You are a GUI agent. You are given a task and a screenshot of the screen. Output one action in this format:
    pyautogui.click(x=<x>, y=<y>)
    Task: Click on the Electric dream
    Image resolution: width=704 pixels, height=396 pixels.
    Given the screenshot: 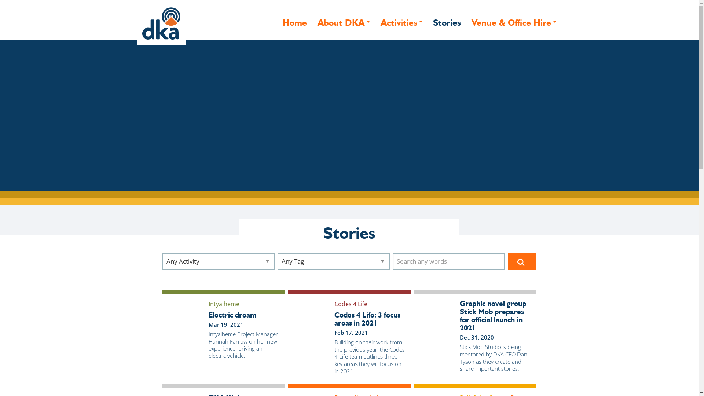 What is the action you would take?
    pyautogui.click(x=244, y=315)
    